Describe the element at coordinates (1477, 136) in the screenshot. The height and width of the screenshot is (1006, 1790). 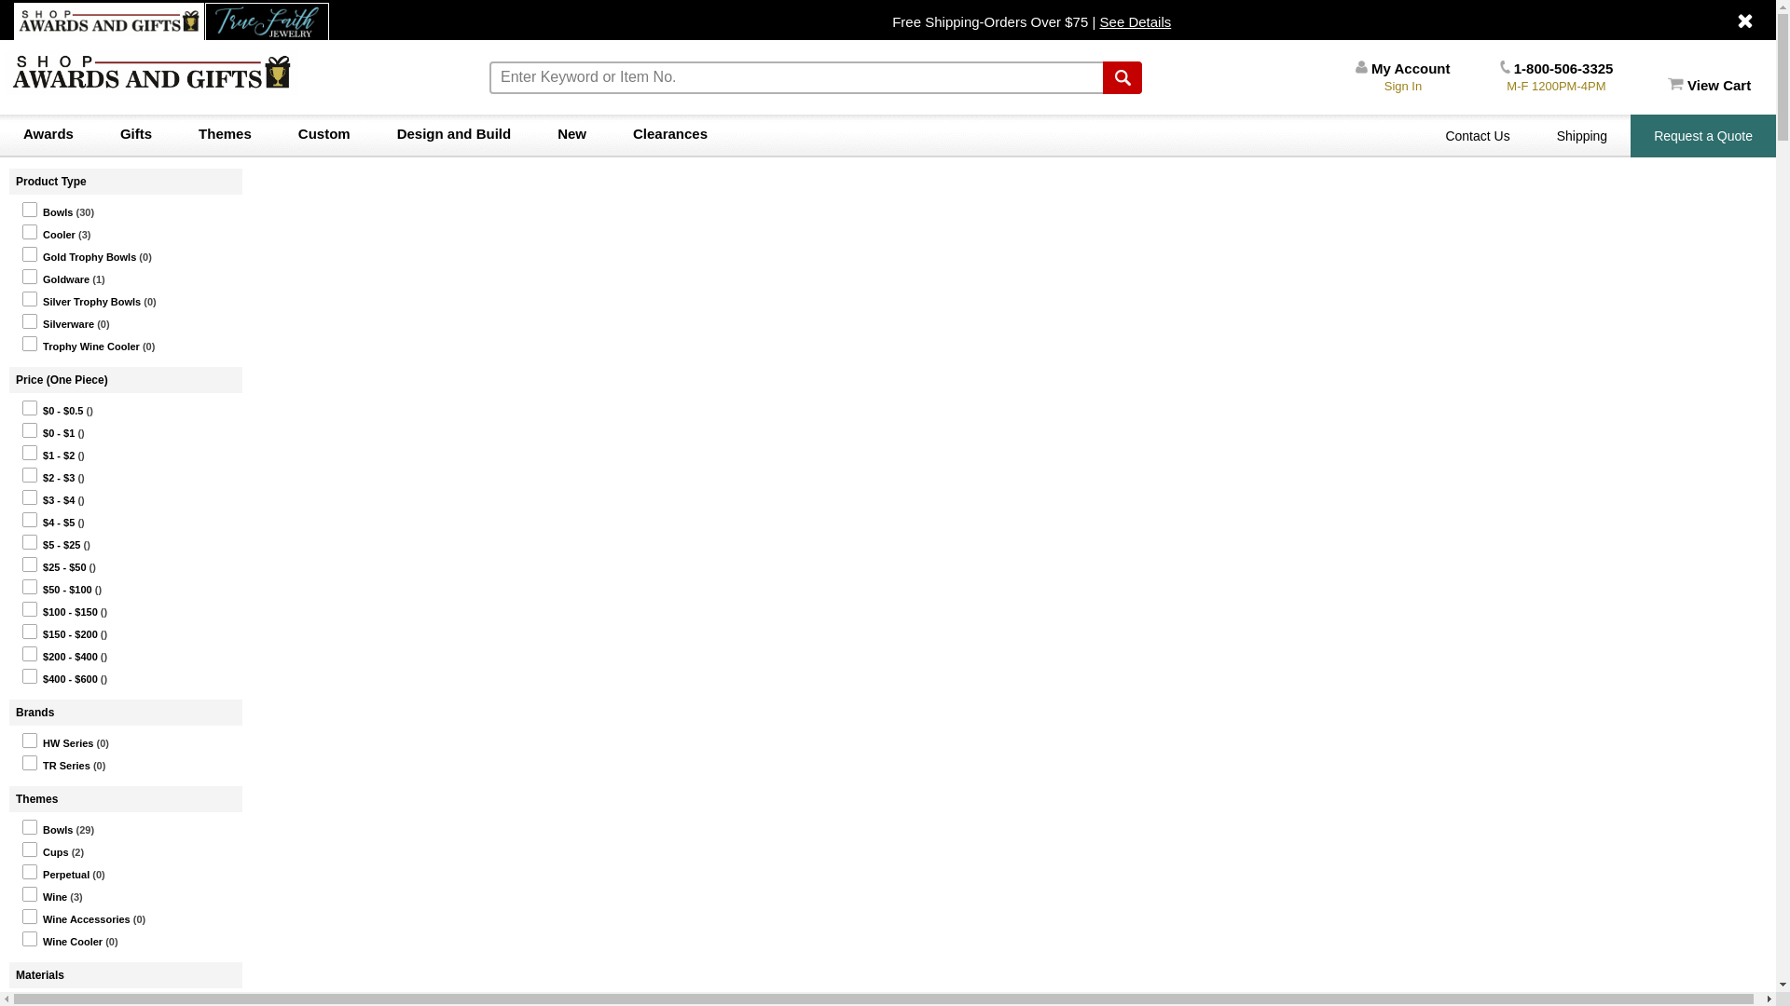
I see `Contact Us` at that location.